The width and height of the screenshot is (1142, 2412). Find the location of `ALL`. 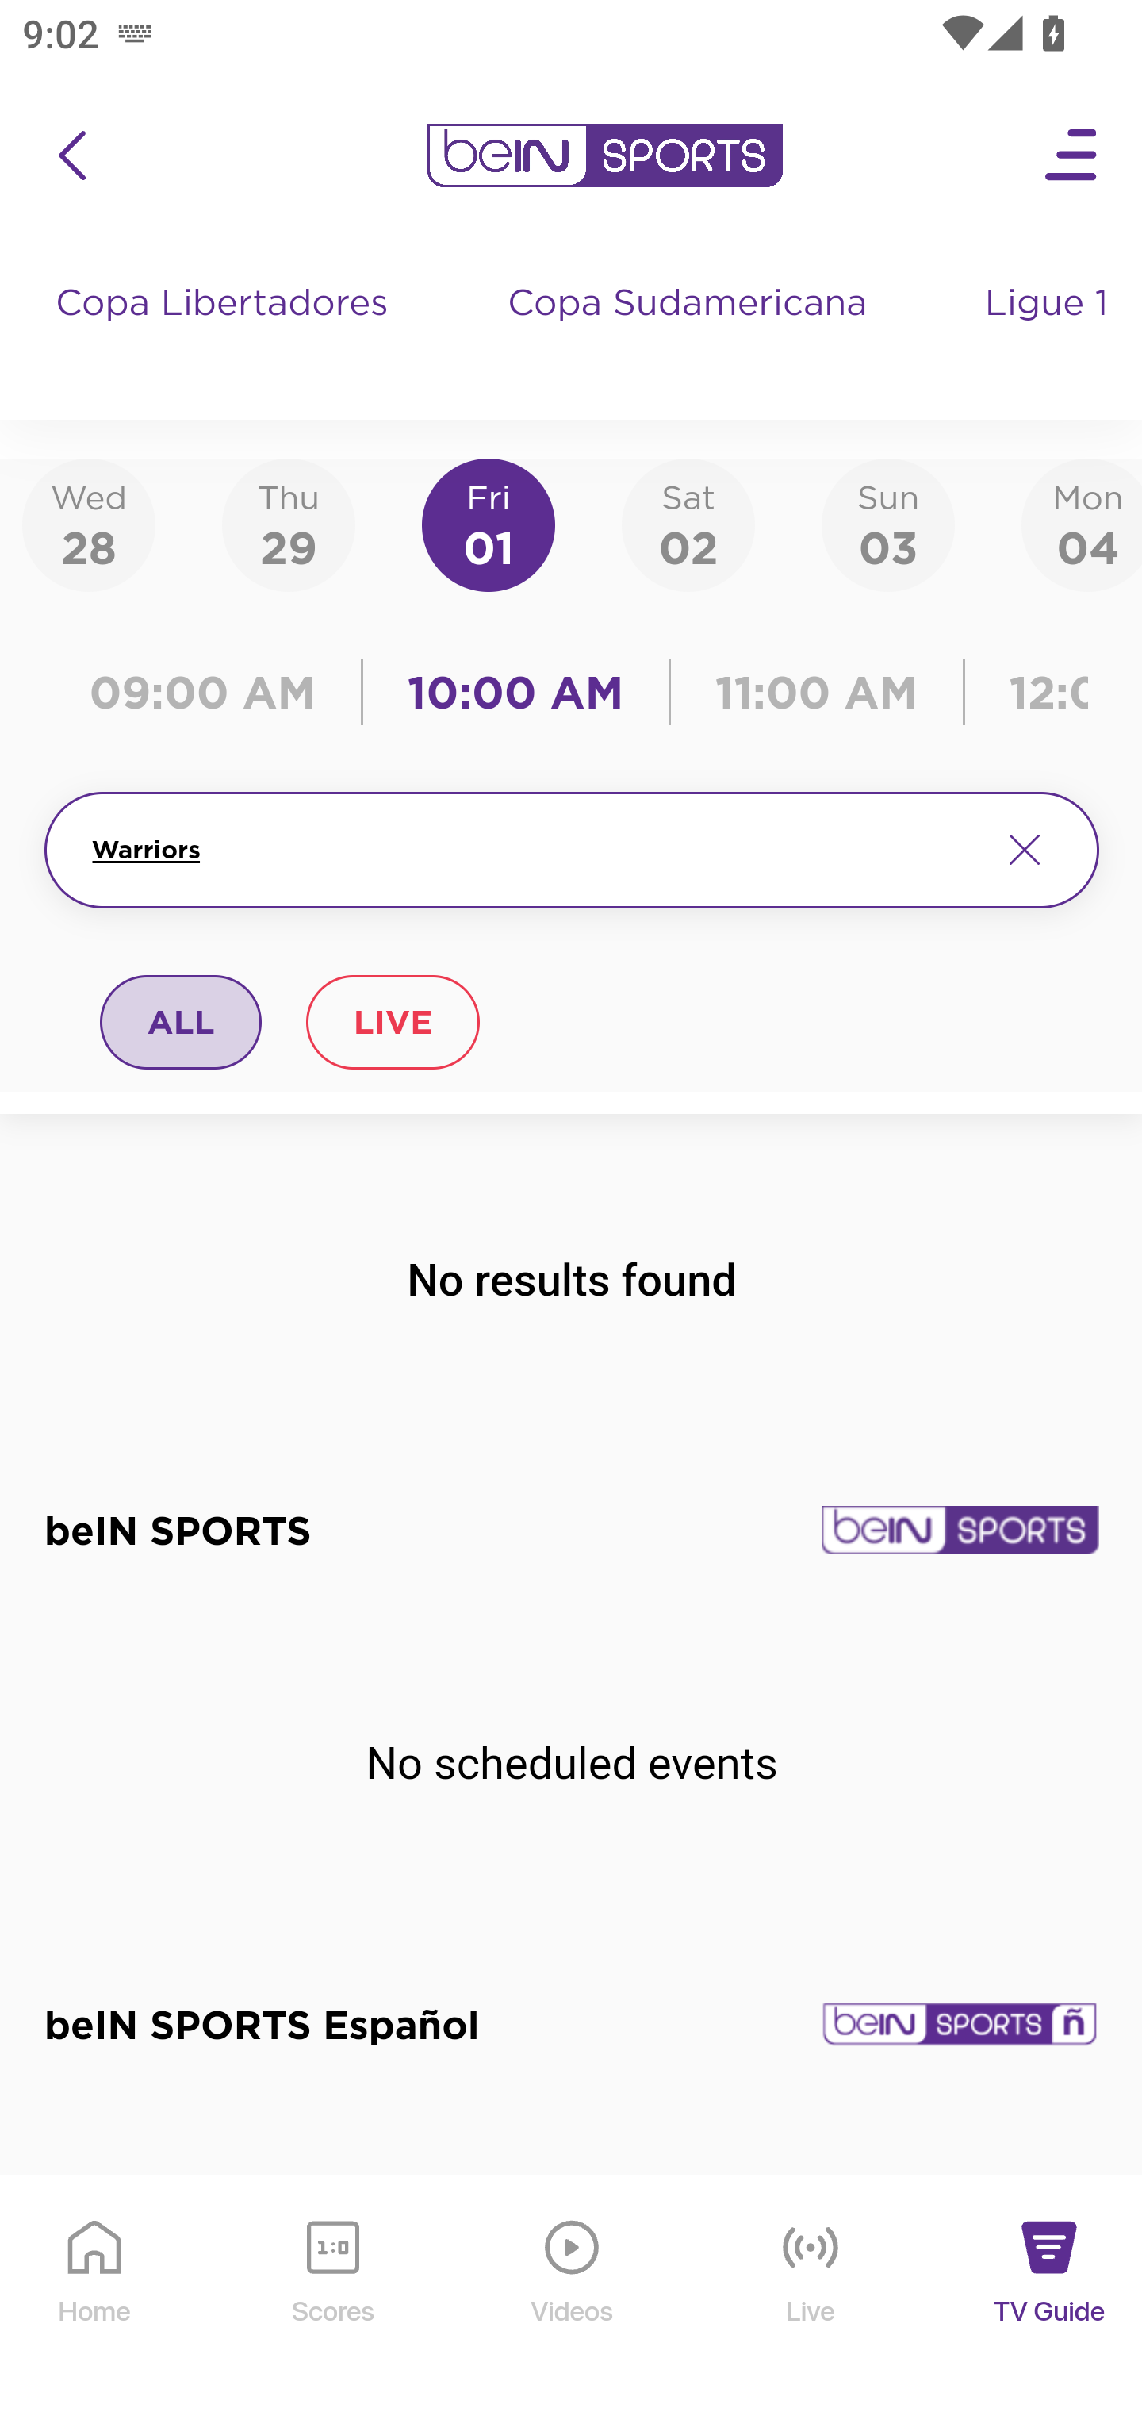

ALL is located at coordinates (182, 1021).